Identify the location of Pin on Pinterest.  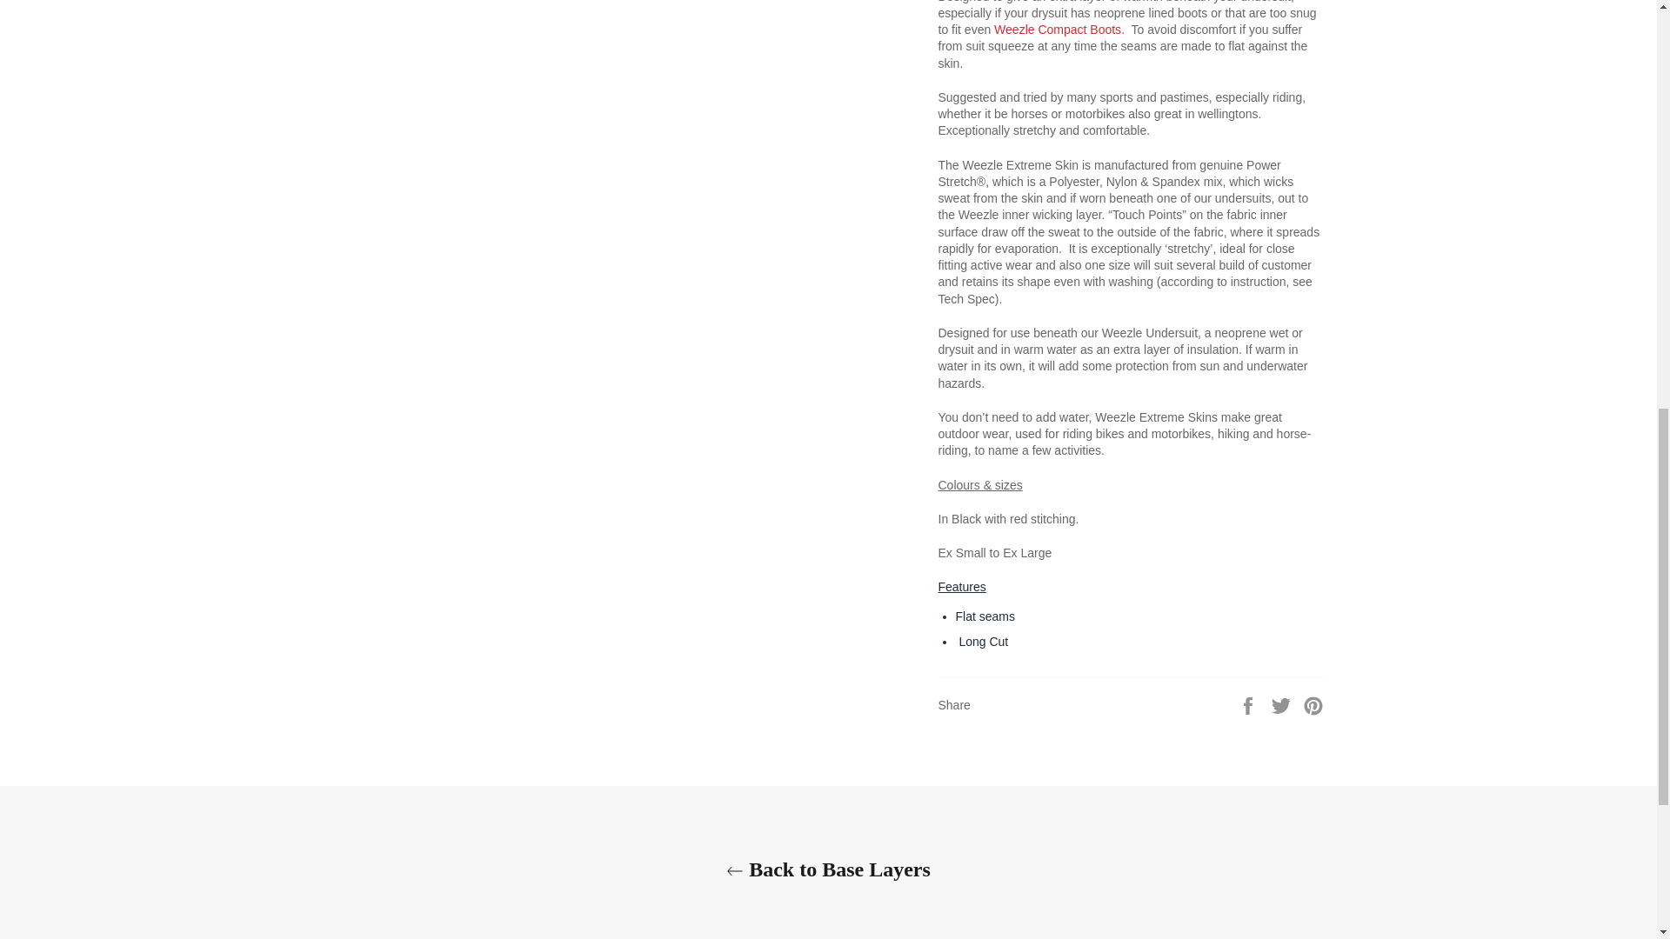
(1313, 704).